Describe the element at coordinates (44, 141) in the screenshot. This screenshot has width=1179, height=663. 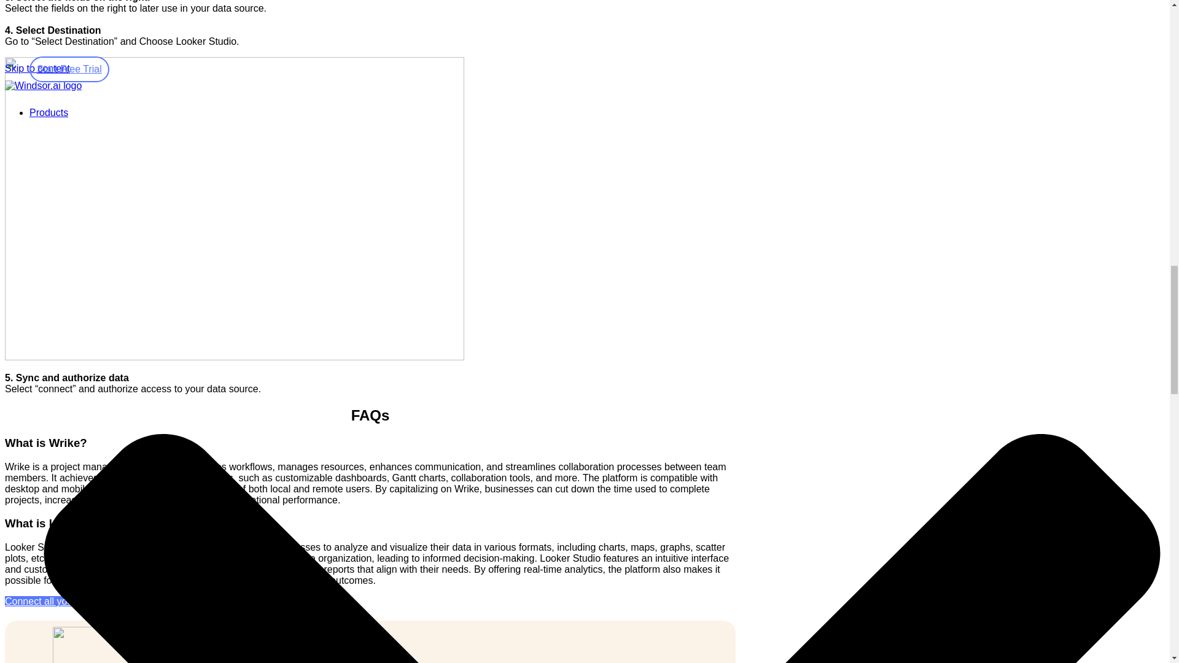
I see `Pricing` at that location.